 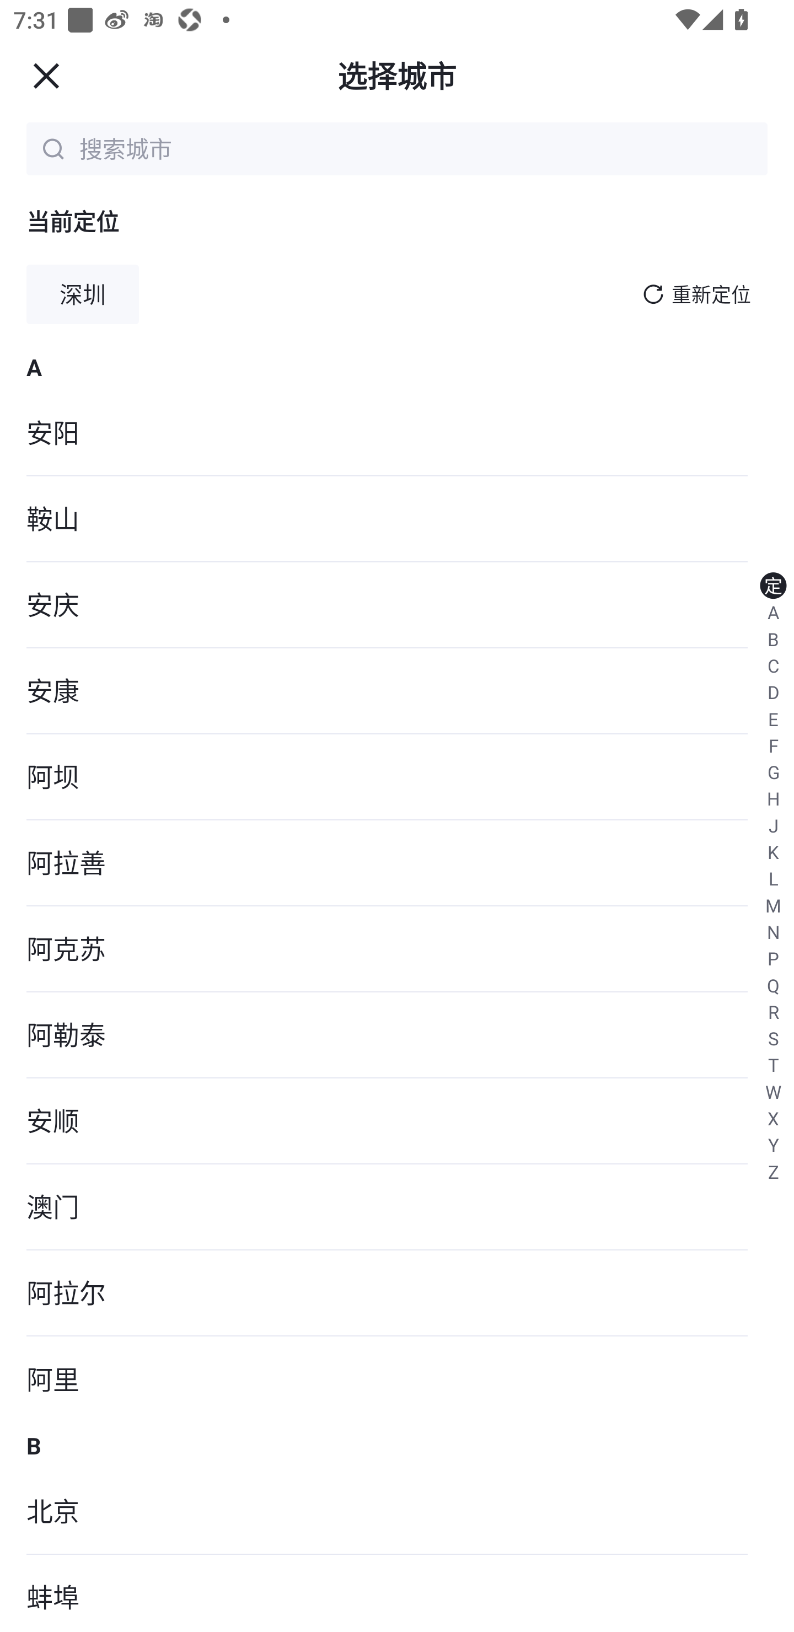 What do you see at coordinates (653, 293) in the screenshot?
I see `` at bounding box center [653, 293].